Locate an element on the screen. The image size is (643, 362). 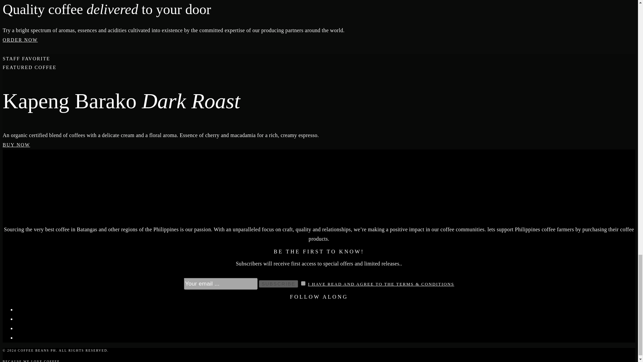
SUBSCRIBE is located at coordinates (279, 284).